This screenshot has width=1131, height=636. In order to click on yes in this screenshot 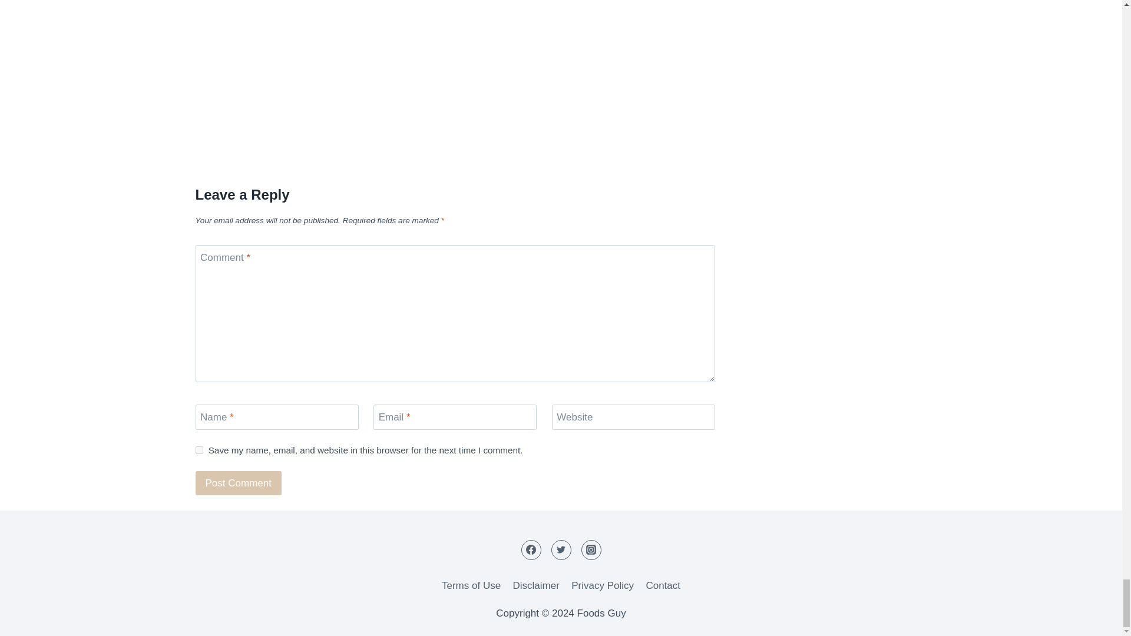, I will do `click(199, 450)`.